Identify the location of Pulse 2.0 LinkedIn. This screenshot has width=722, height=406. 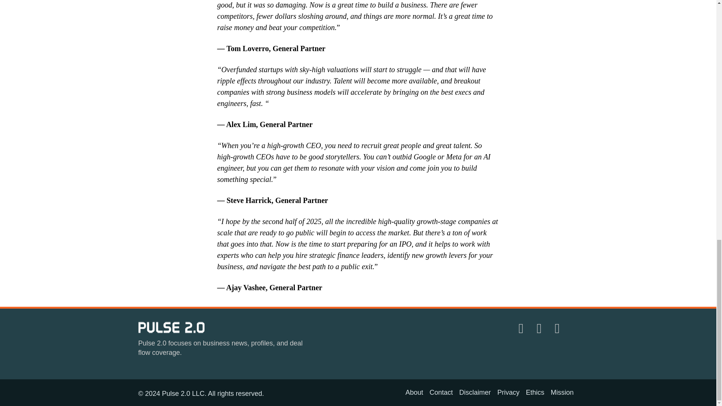
(522, 329).